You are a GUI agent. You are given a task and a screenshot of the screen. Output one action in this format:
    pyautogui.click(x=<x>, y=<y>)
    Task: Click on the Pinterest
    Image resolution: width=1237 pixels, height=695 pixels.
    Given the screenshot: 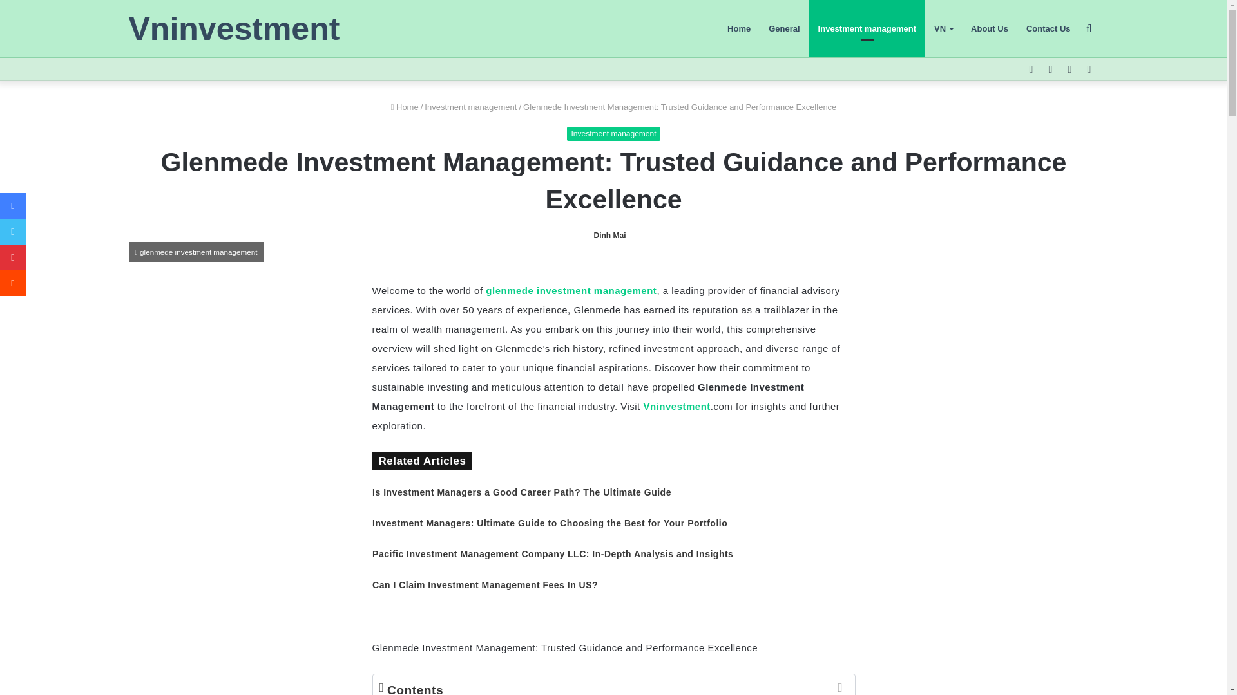 What is the action you would take?
    pyautogui.click(x=13, y=257)
    